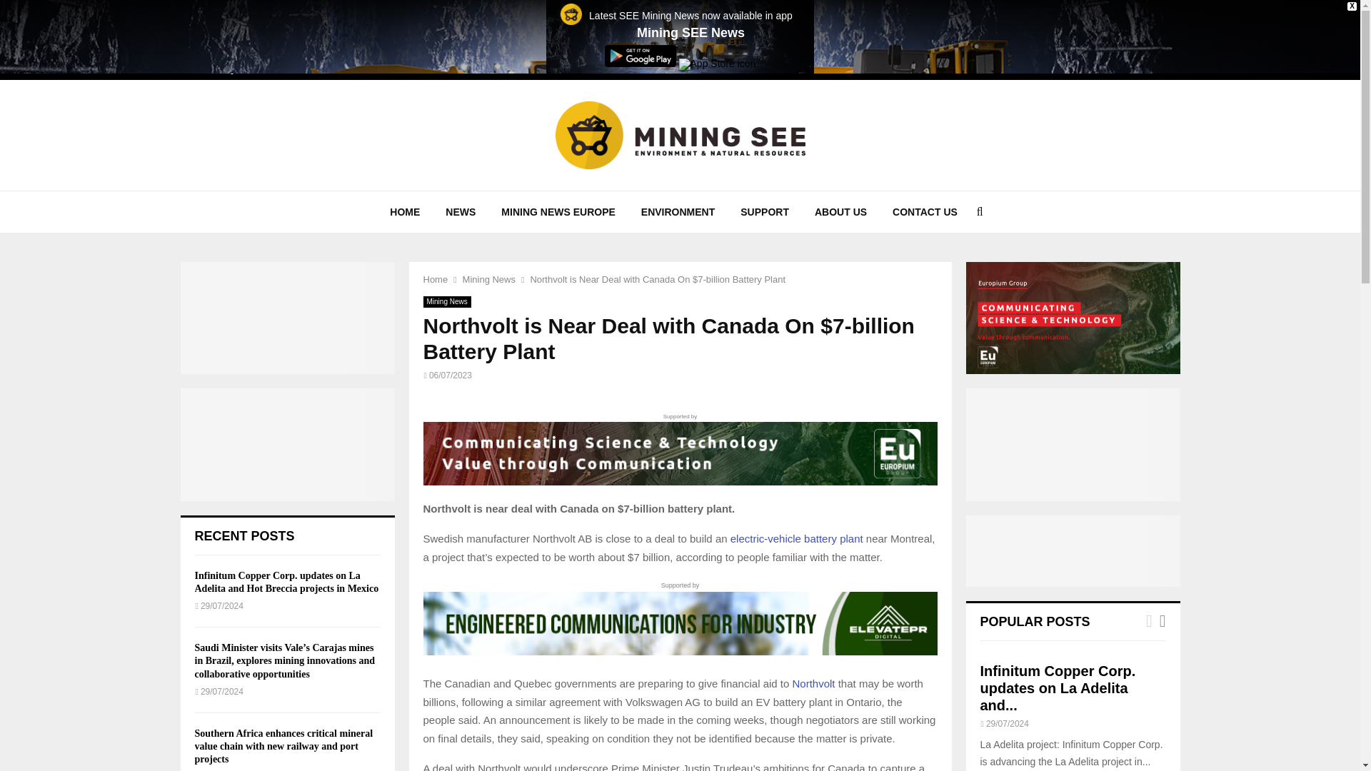 The width and height of the screenshot is (1371, 771). Describe the element at coordinates (678, 211) in the screenshot. I see `ENVIRONMENT` at that location.